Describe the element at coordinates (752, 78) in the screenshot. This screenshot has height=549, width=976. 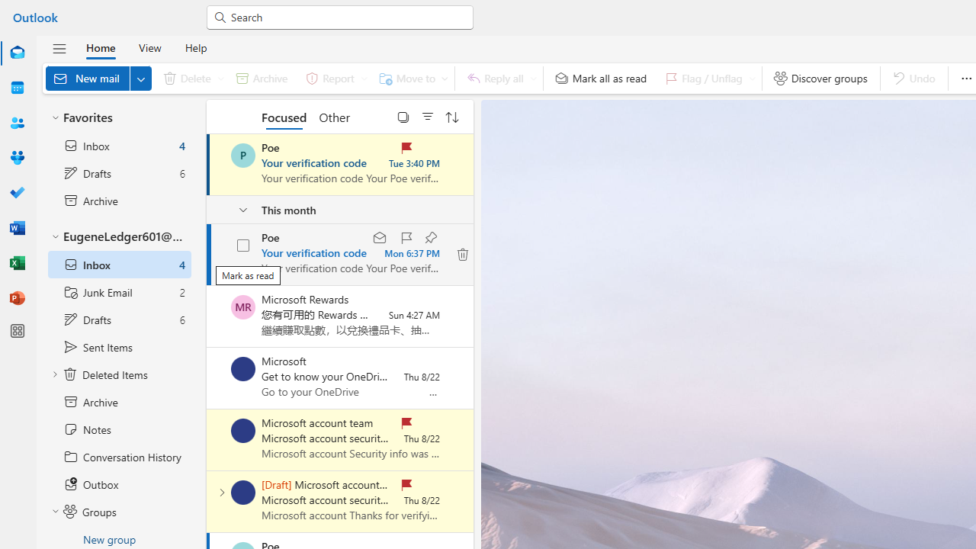
I see `Expand to see flag options` at that location.